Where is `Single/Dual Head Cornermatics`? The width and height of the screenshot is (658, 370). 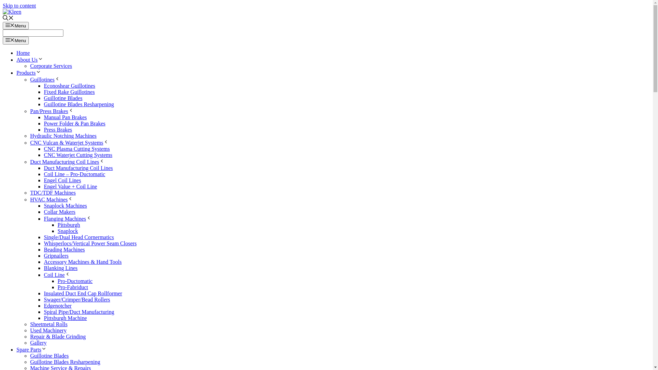 Single/Dual Head Cornermatics is located at coordinates (79, 237).